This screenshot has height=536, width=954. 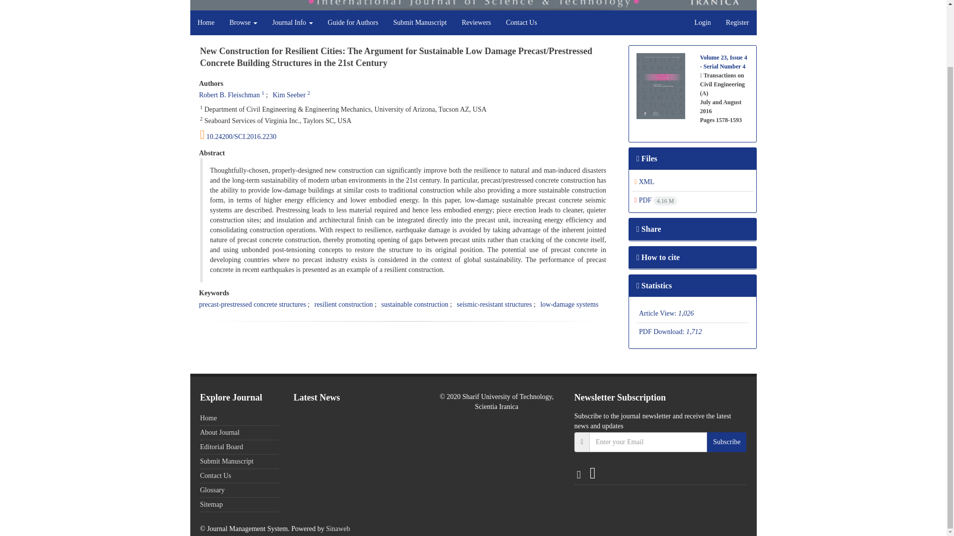 What do you see at coordinates (251, 304) in the screenshot?
I see `precast-prestressed concrete structures` at bounding box center [251, 304].